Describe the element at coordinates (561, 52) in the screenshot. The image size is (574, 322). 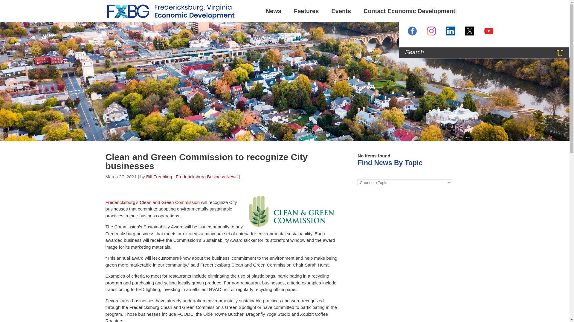
I see `Search` at that location.